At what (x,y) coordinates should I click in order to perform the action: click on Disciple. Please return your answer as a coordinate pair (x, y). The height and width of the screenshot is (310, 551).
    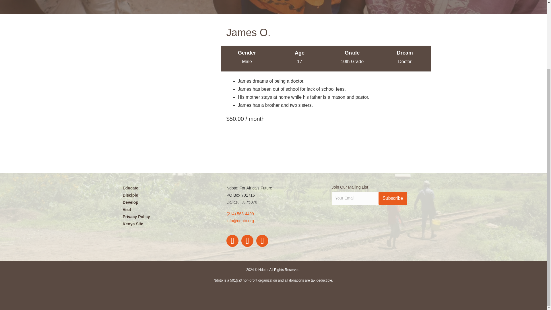
    Looking at the image, I should click on (168, 195).